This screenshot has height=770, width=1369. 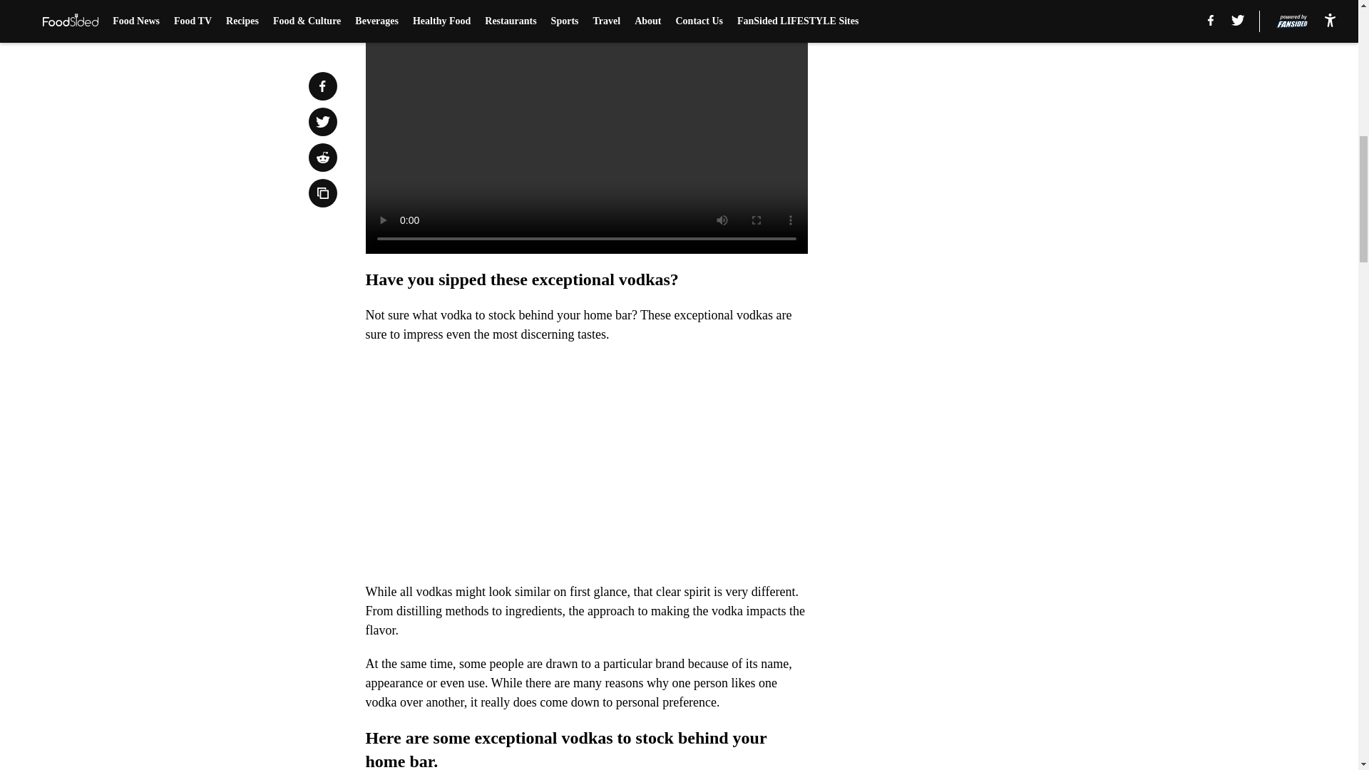 I want to click on 3rd party ad content, so click(x=985, y=94).